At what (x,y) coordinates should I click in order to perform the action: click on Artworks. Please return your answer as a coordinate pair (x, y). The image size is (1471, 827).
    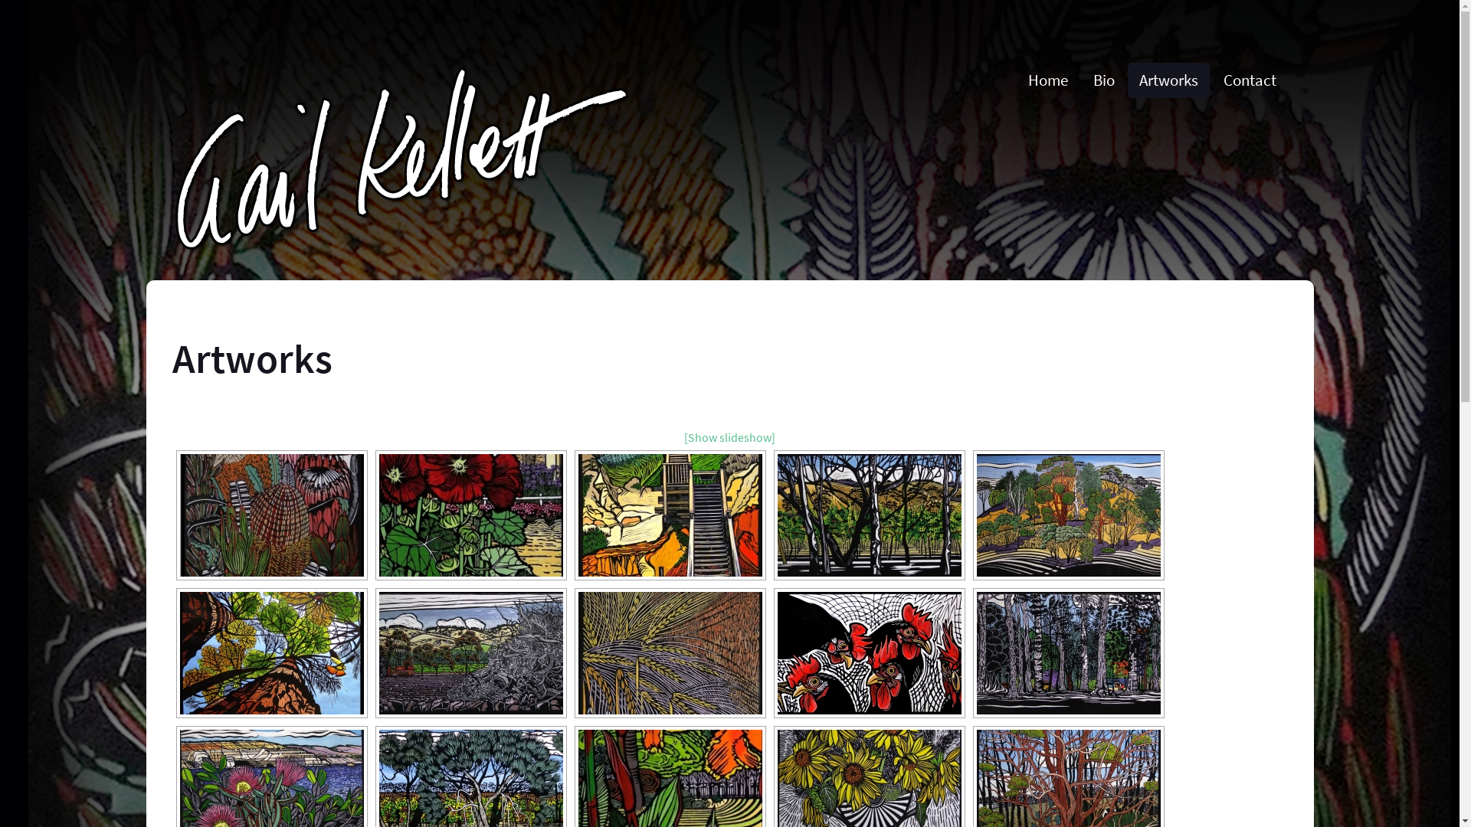
    Looking at the image, I should click on (1169, 80).